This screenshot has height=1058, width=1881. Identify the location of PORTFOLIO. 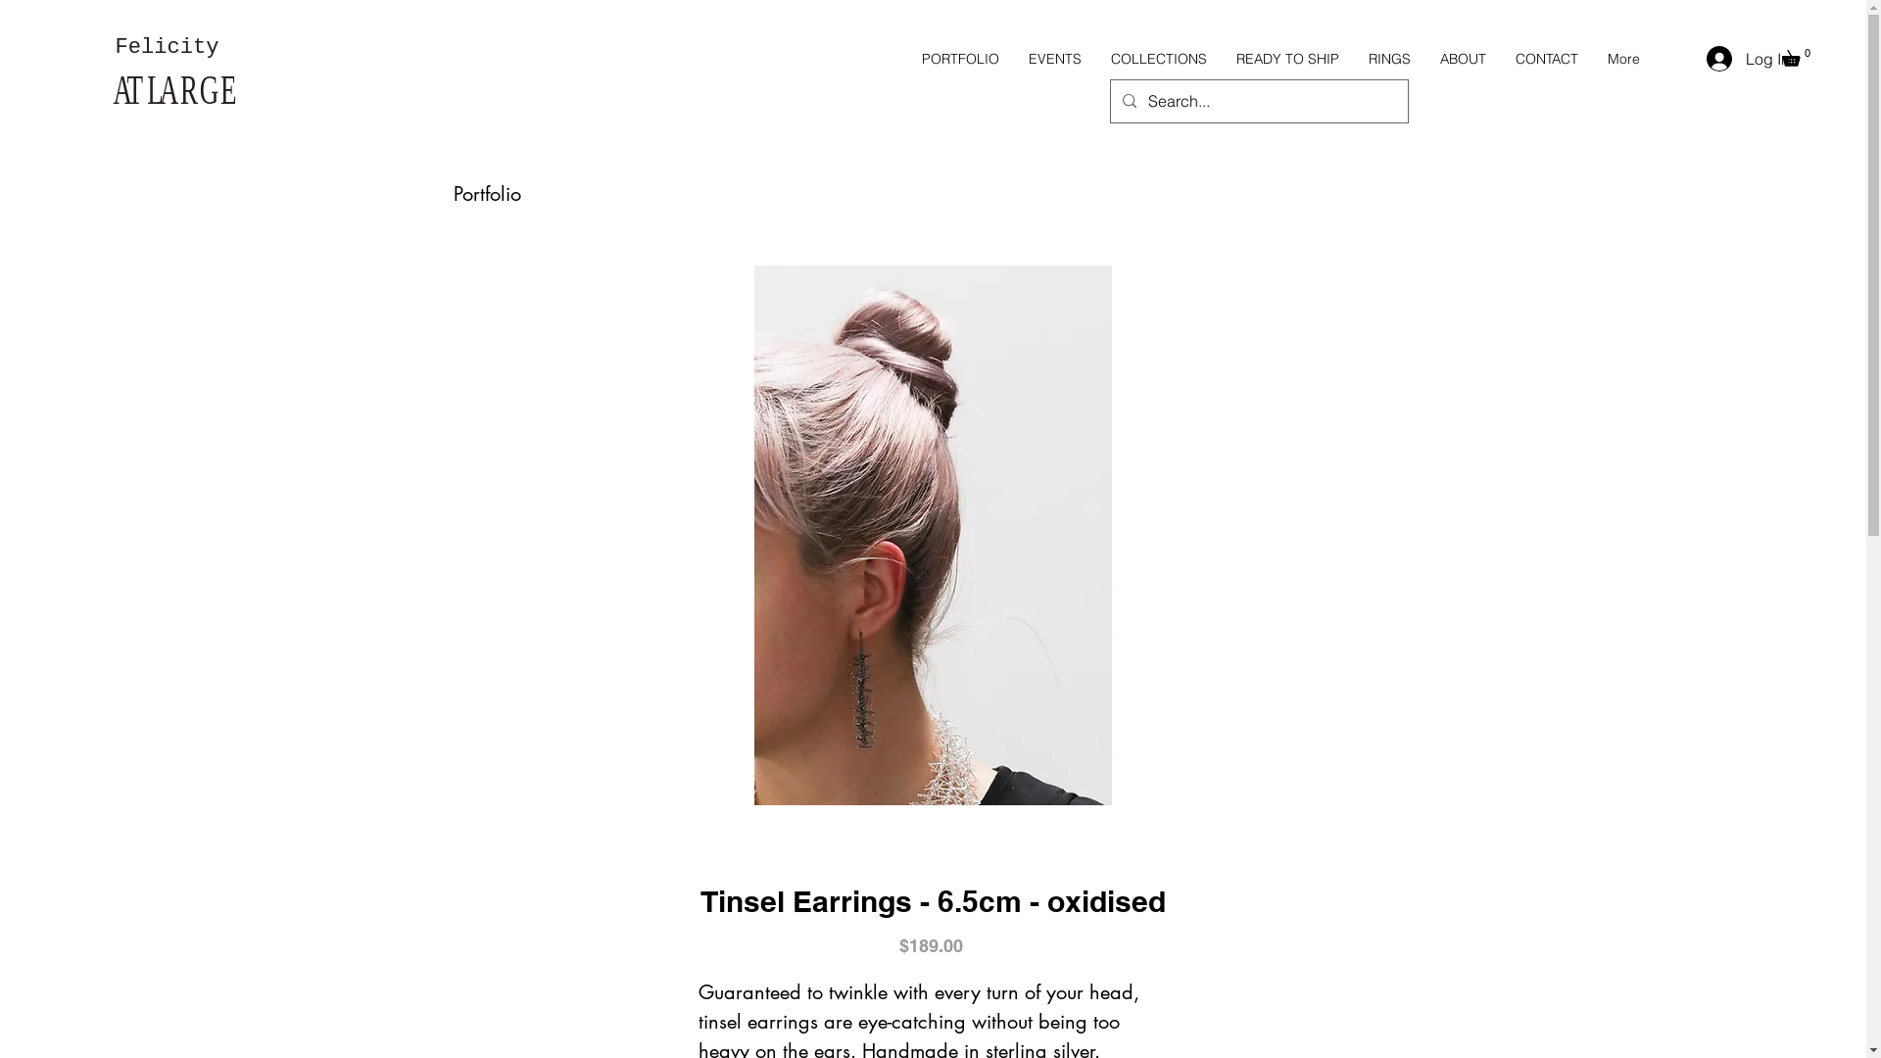
(960, 59).